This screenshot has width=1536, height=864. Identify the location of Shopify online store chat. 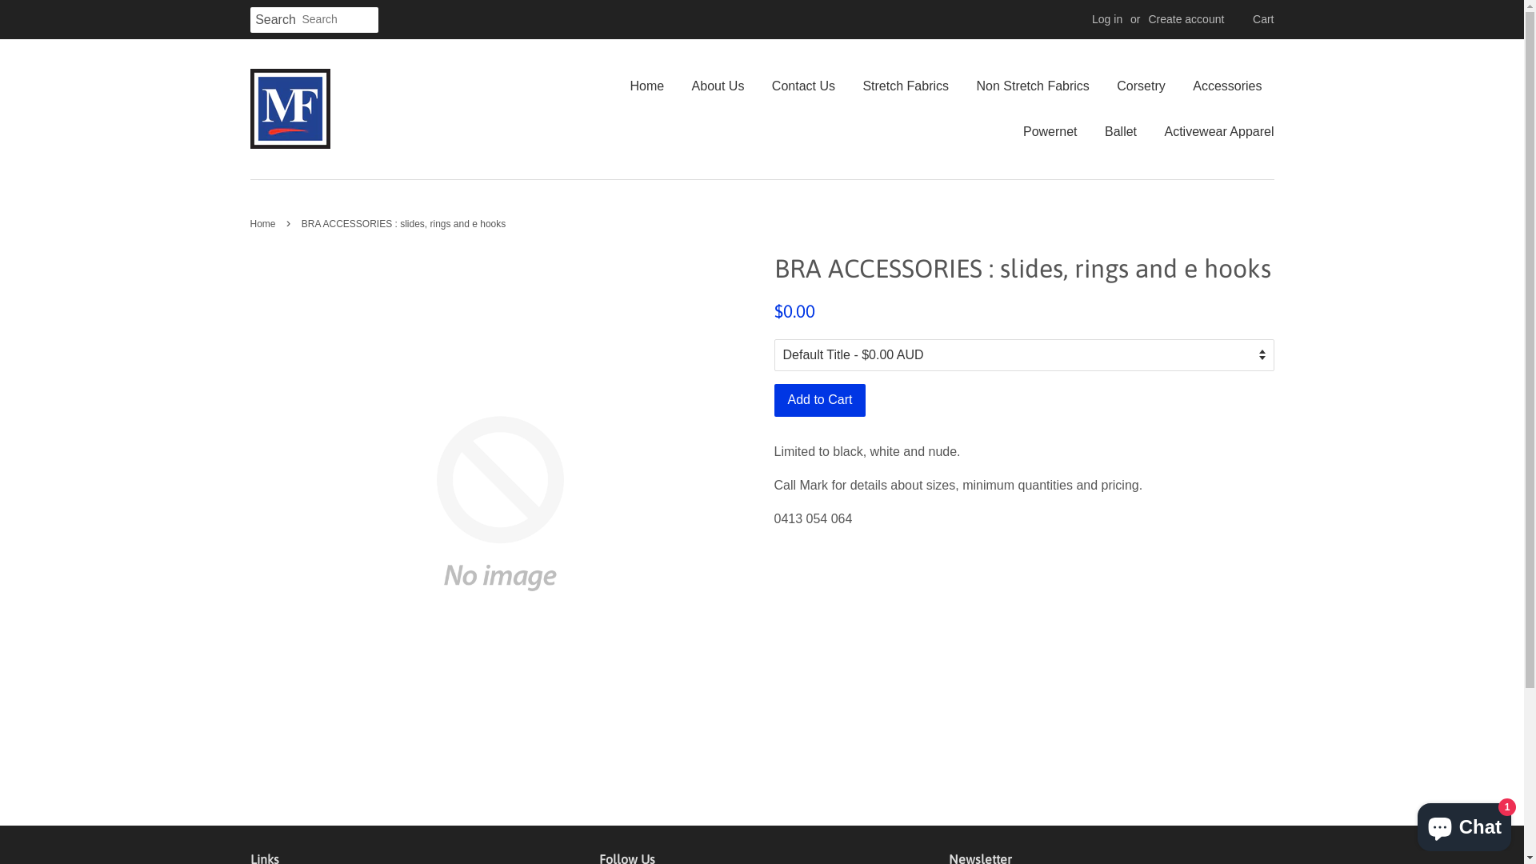
(1464, 824).